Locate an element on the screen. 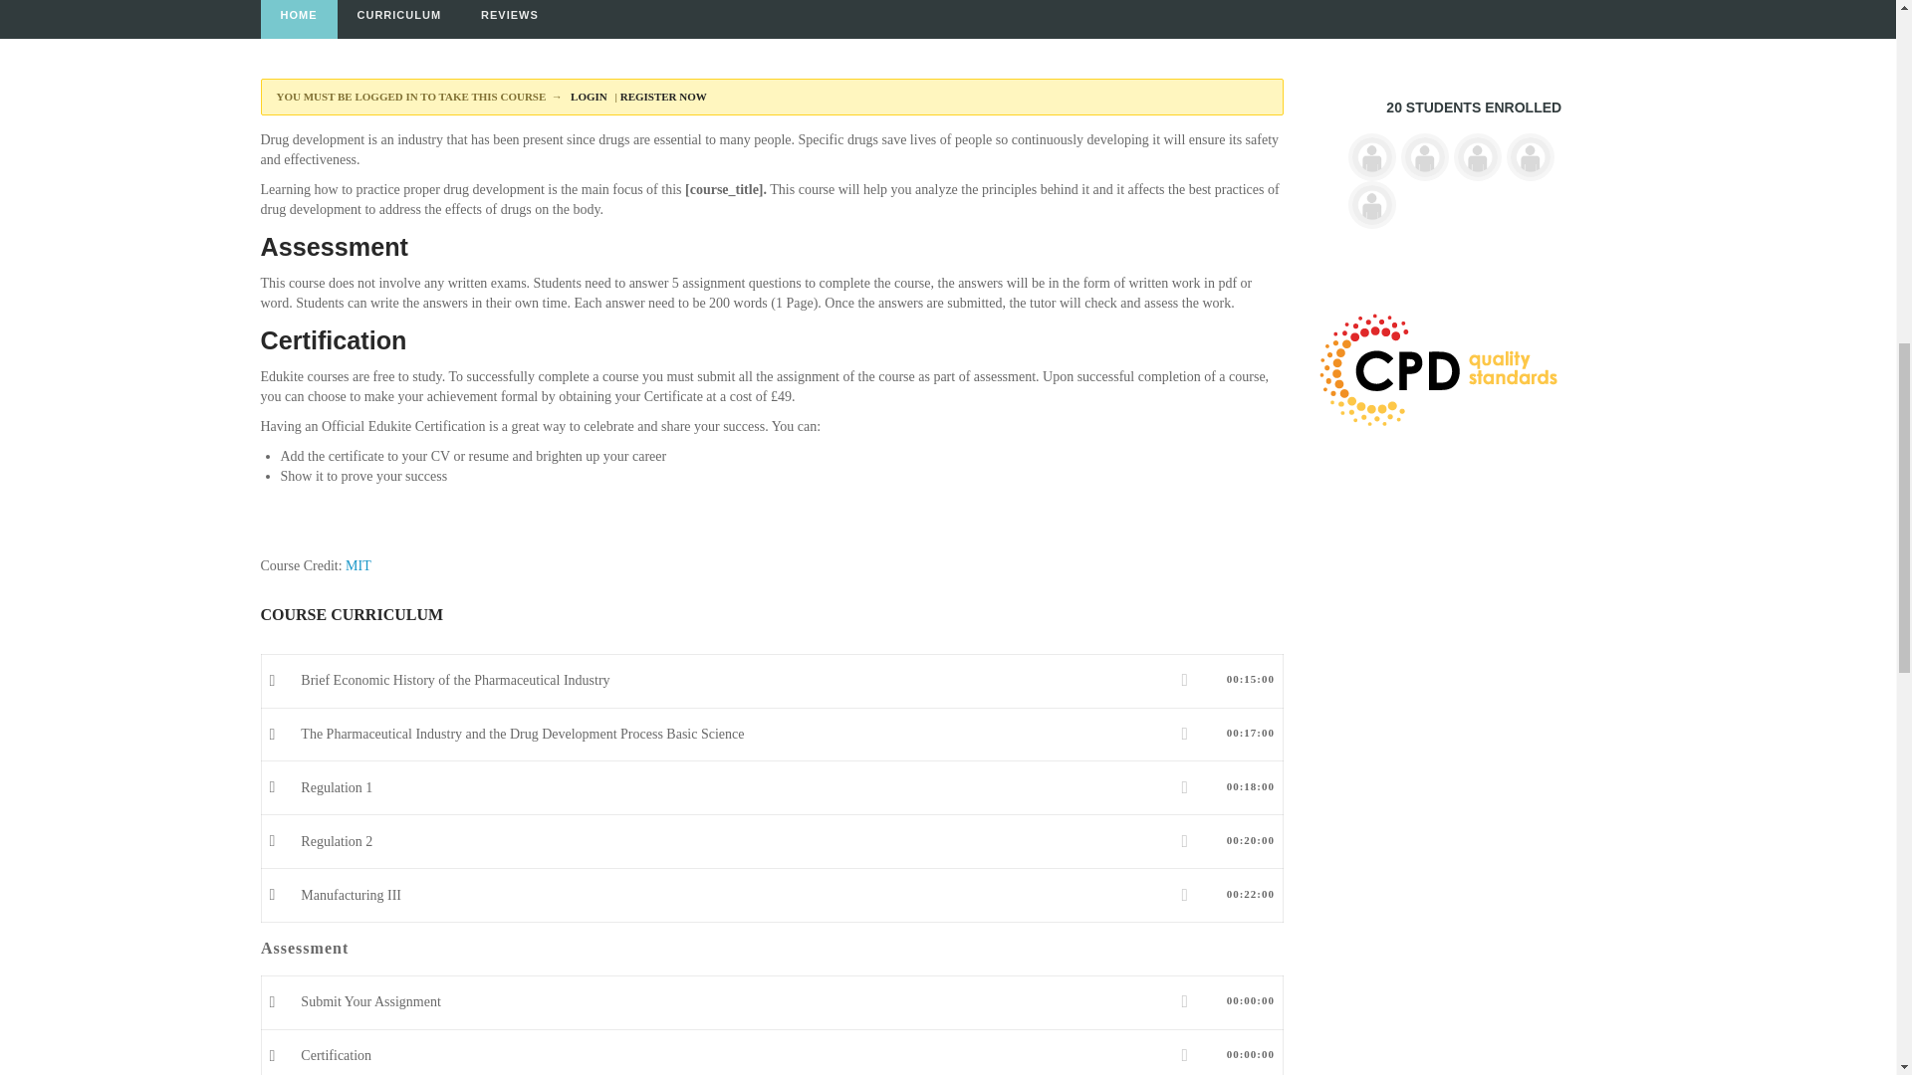 Image resolution: width=1912 pixels, height=1075 pixels. MIT is located at coordinates (358, 565).